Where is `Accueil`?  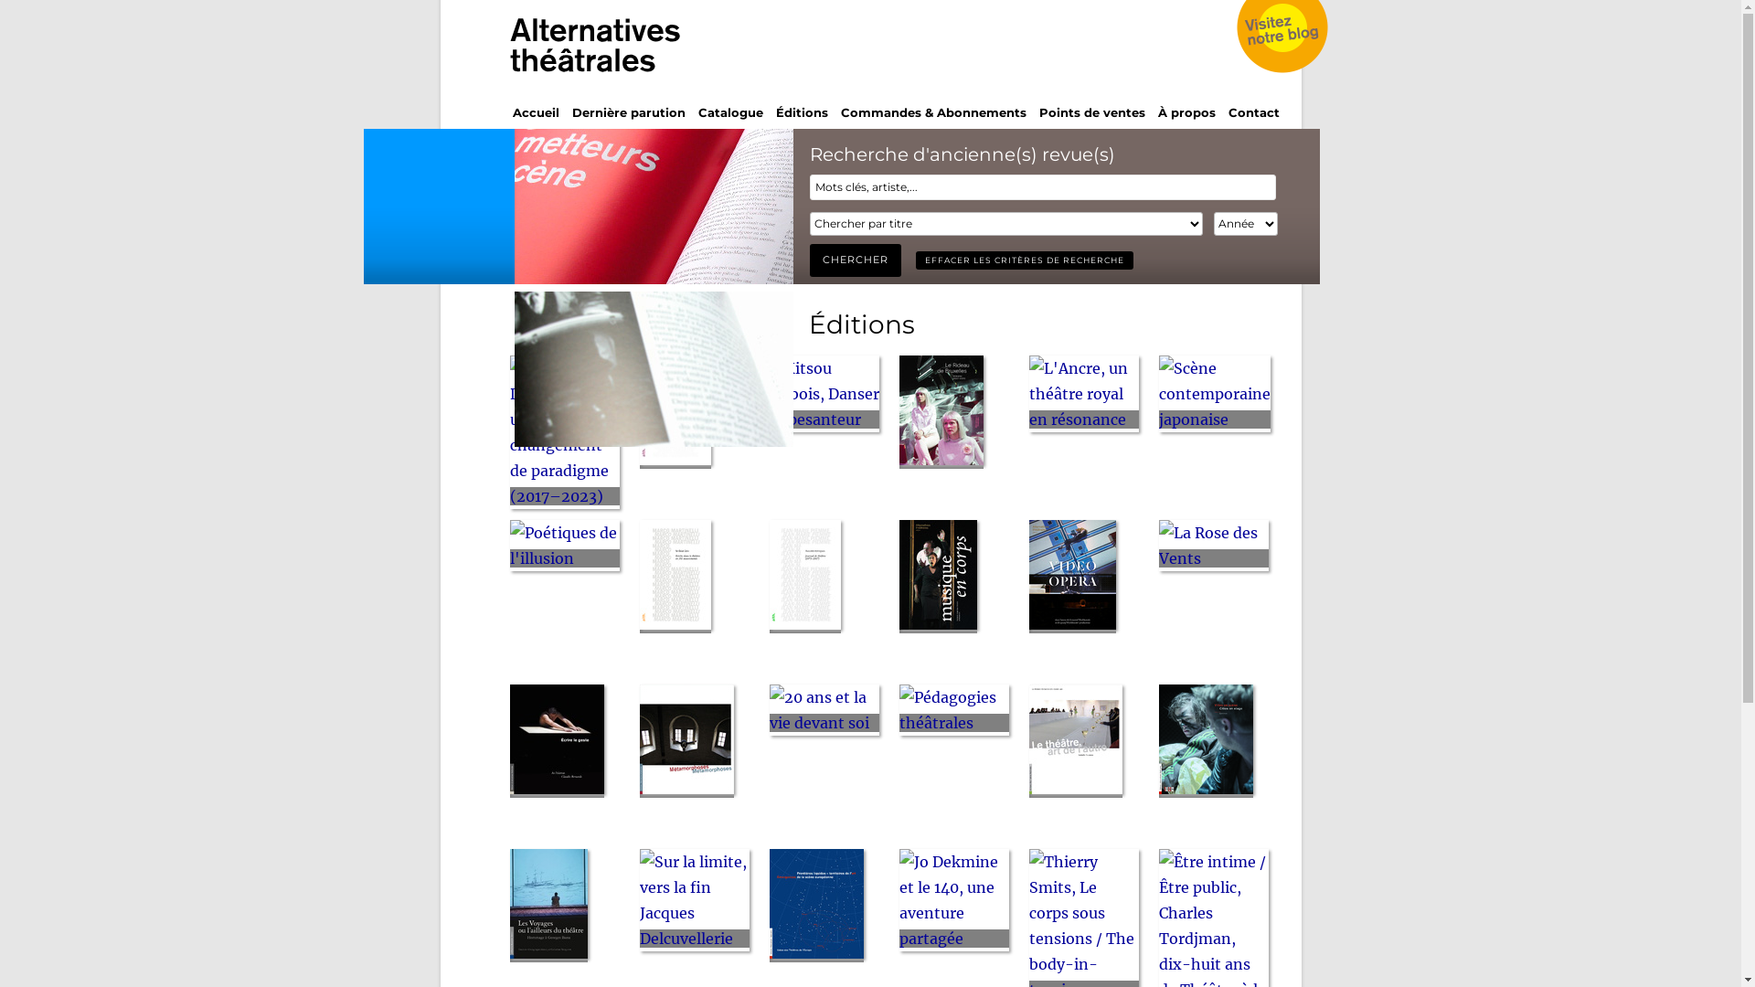 Accueil is located at coordinates (536, 112).